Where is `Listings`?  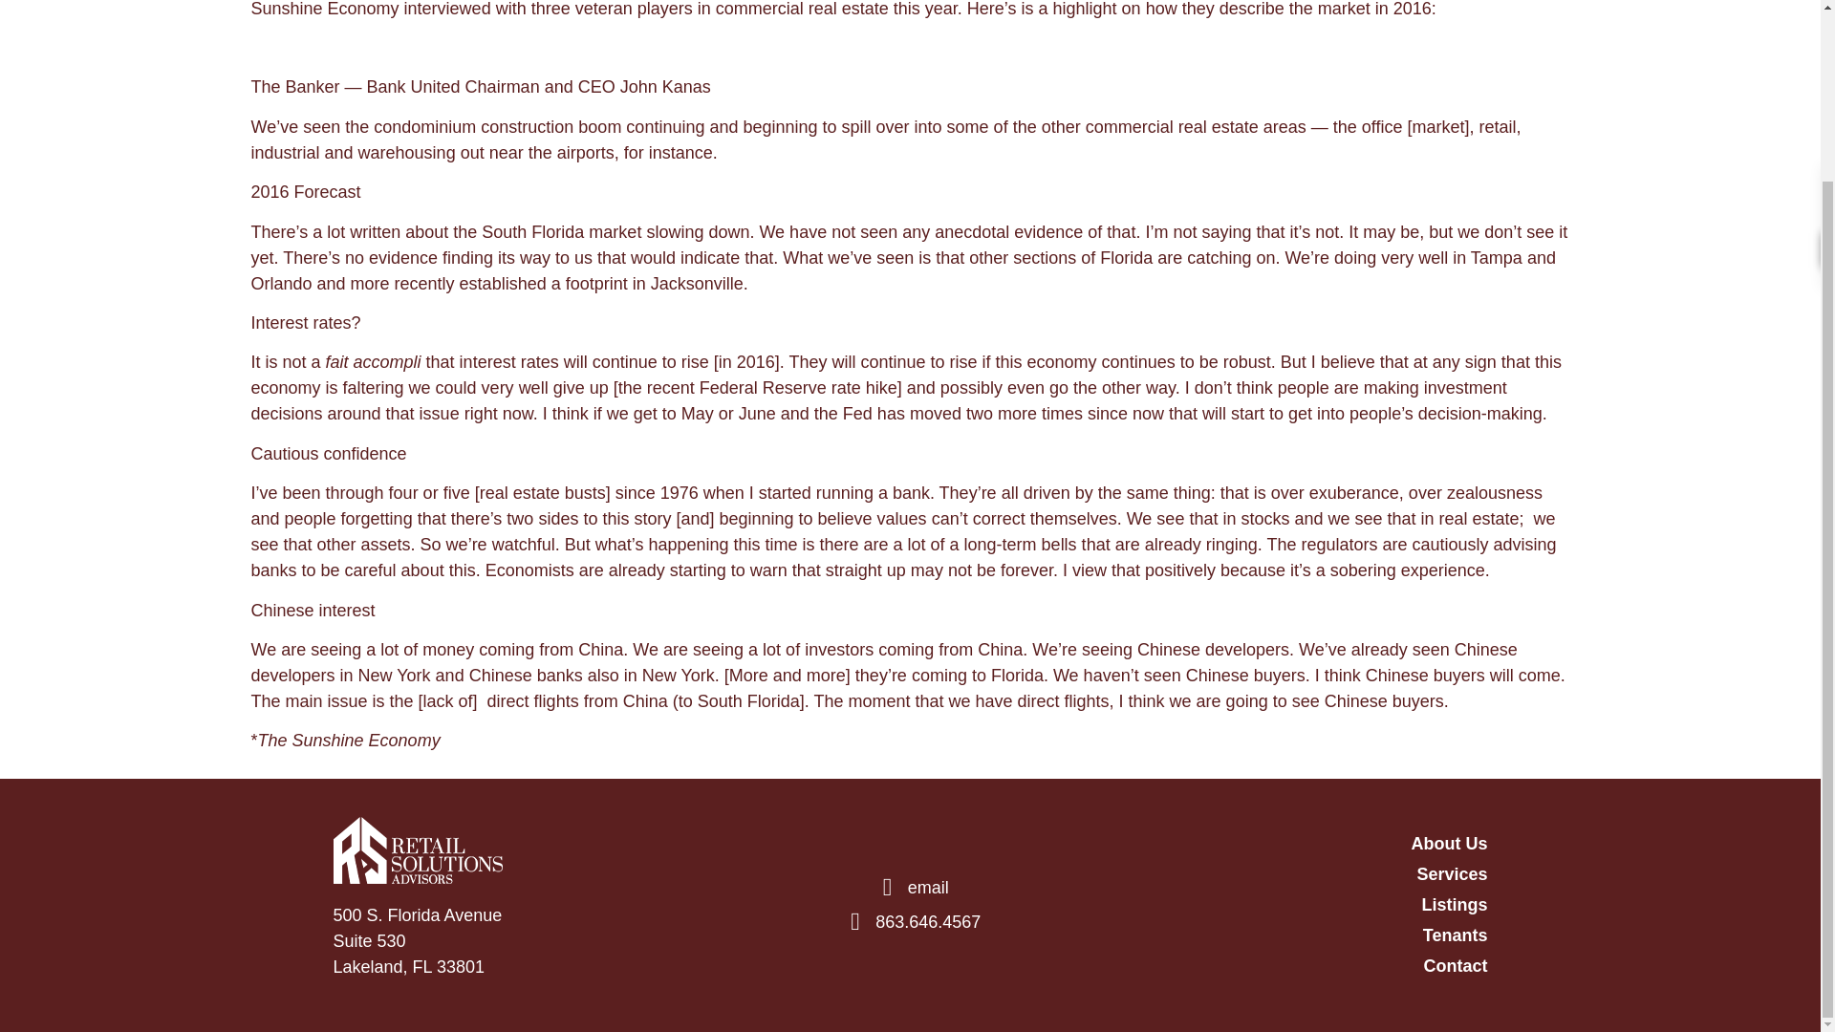
Listings is located at coordinates (1301, 906).